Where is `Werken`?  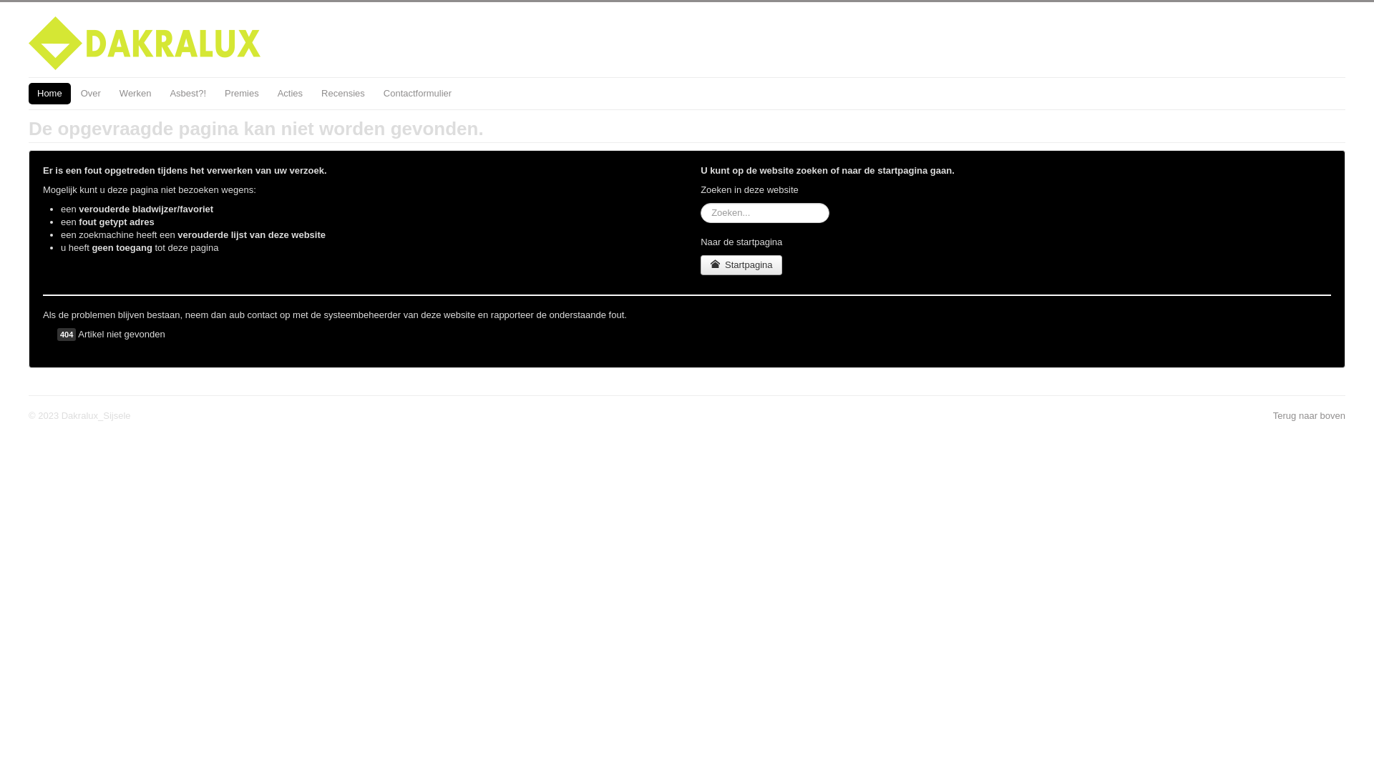
Werken is located at coordinates (136, 94).